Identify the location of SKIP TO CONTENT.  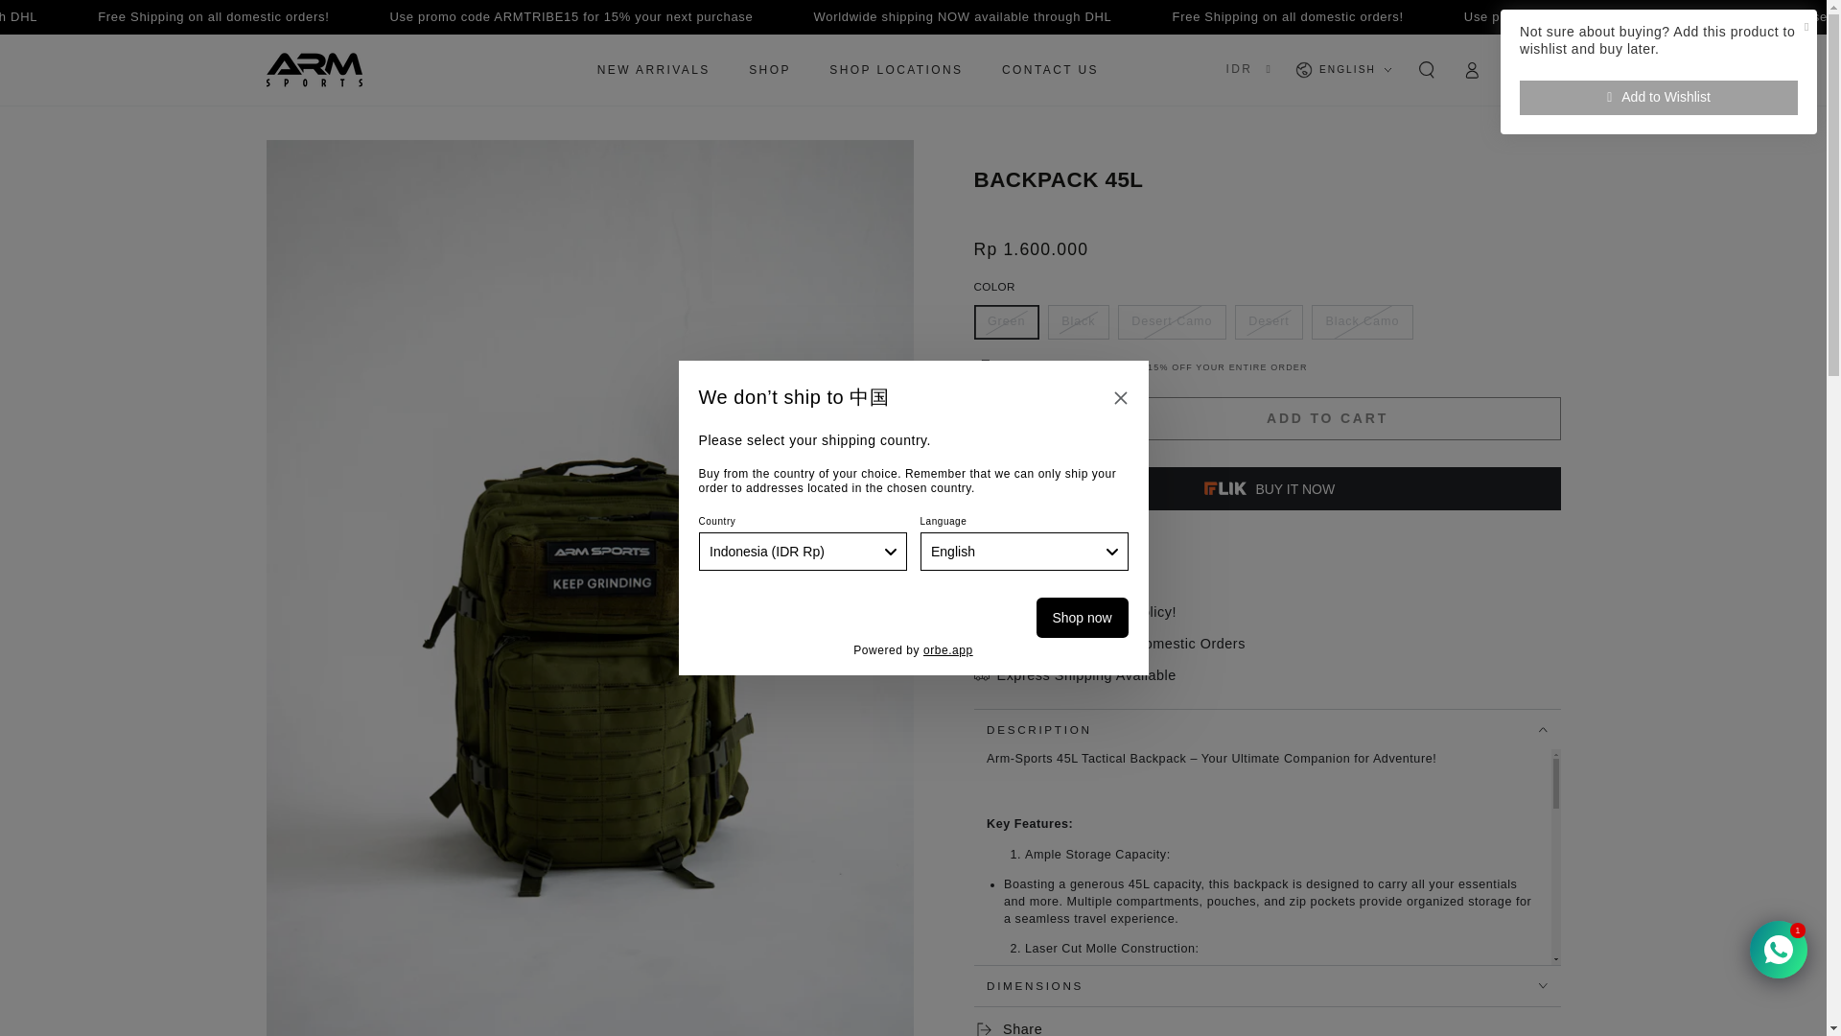
(77, 16).